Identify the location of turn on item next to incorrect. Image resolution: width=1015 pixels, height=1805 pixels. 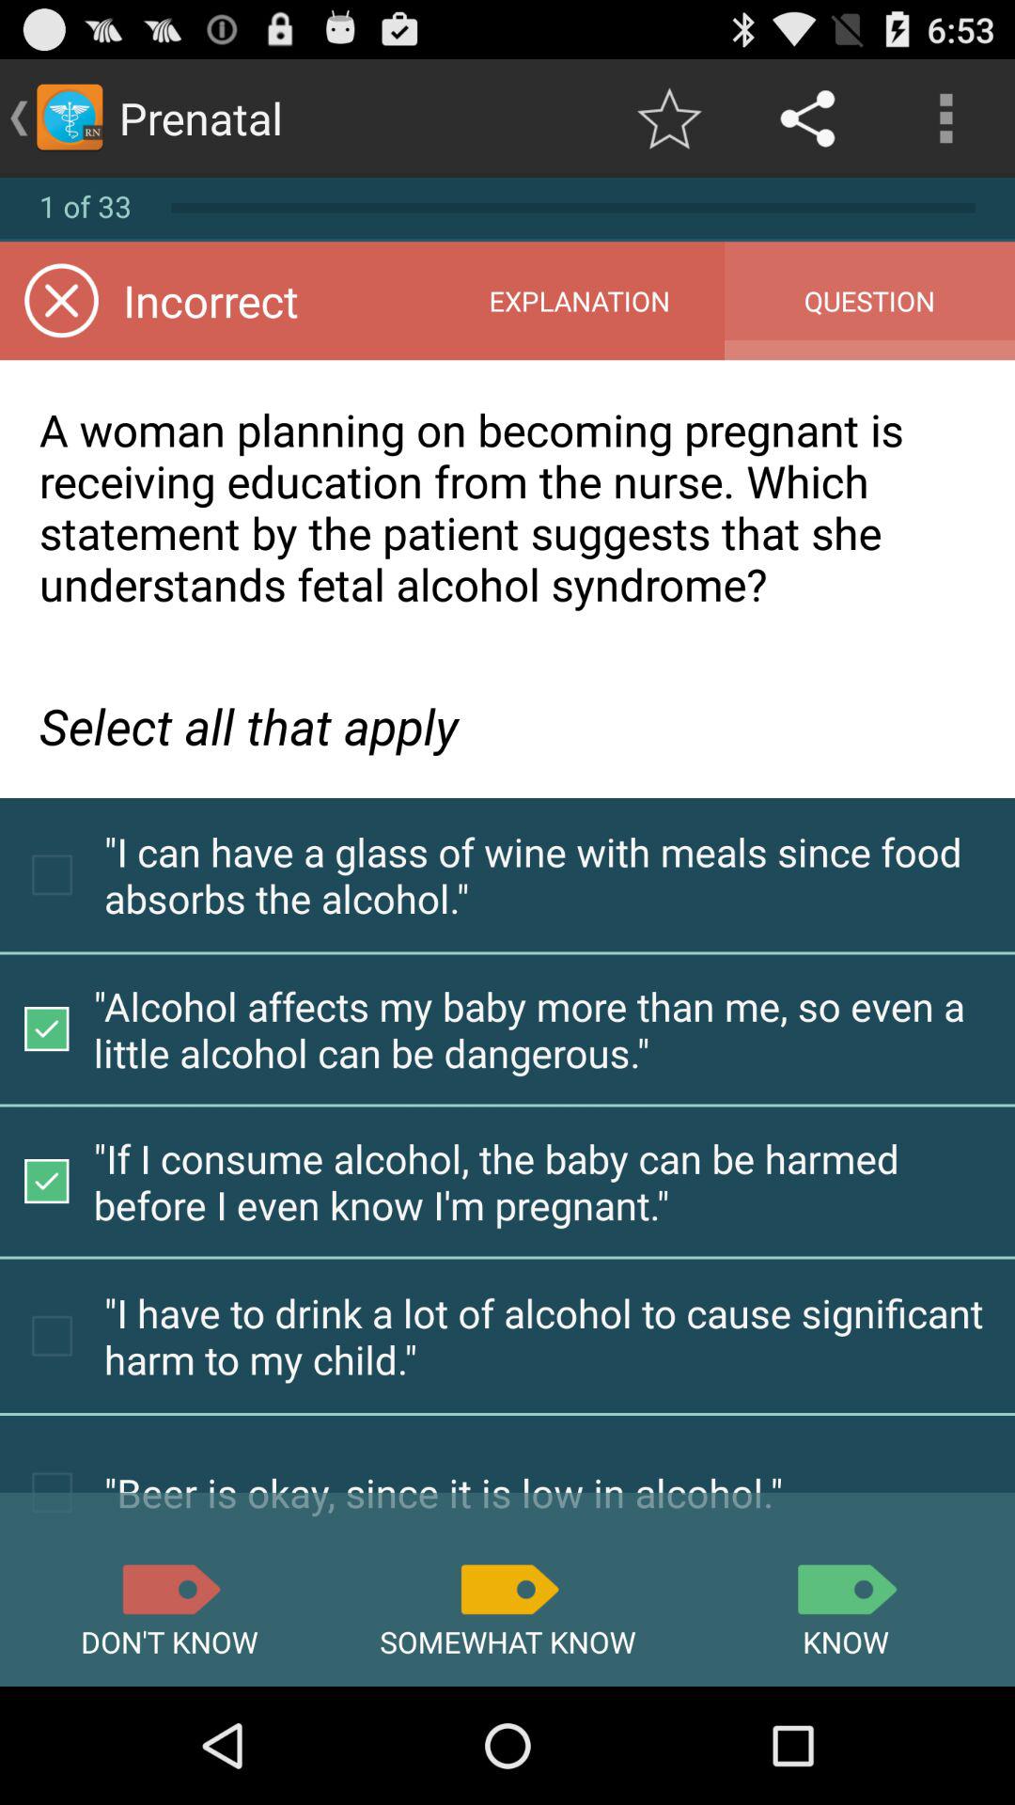
(579, 301).